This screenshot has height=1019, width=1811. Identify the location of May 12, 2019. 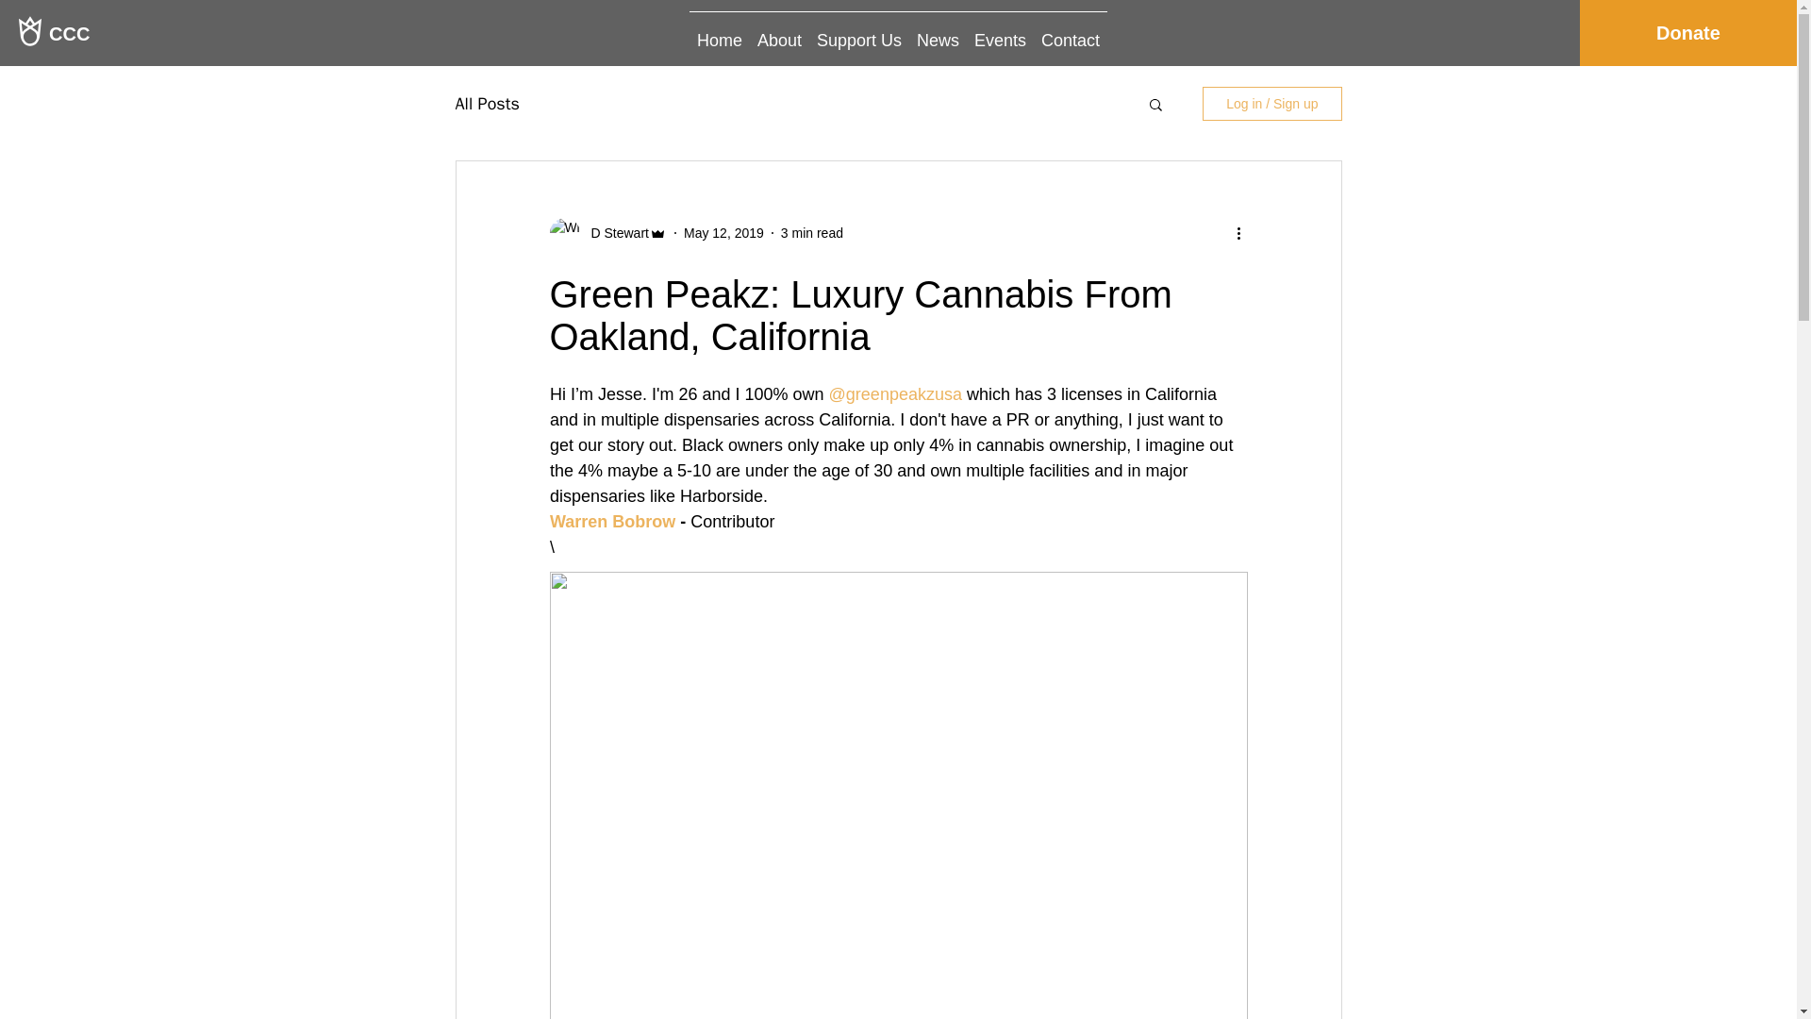
(724, 231).